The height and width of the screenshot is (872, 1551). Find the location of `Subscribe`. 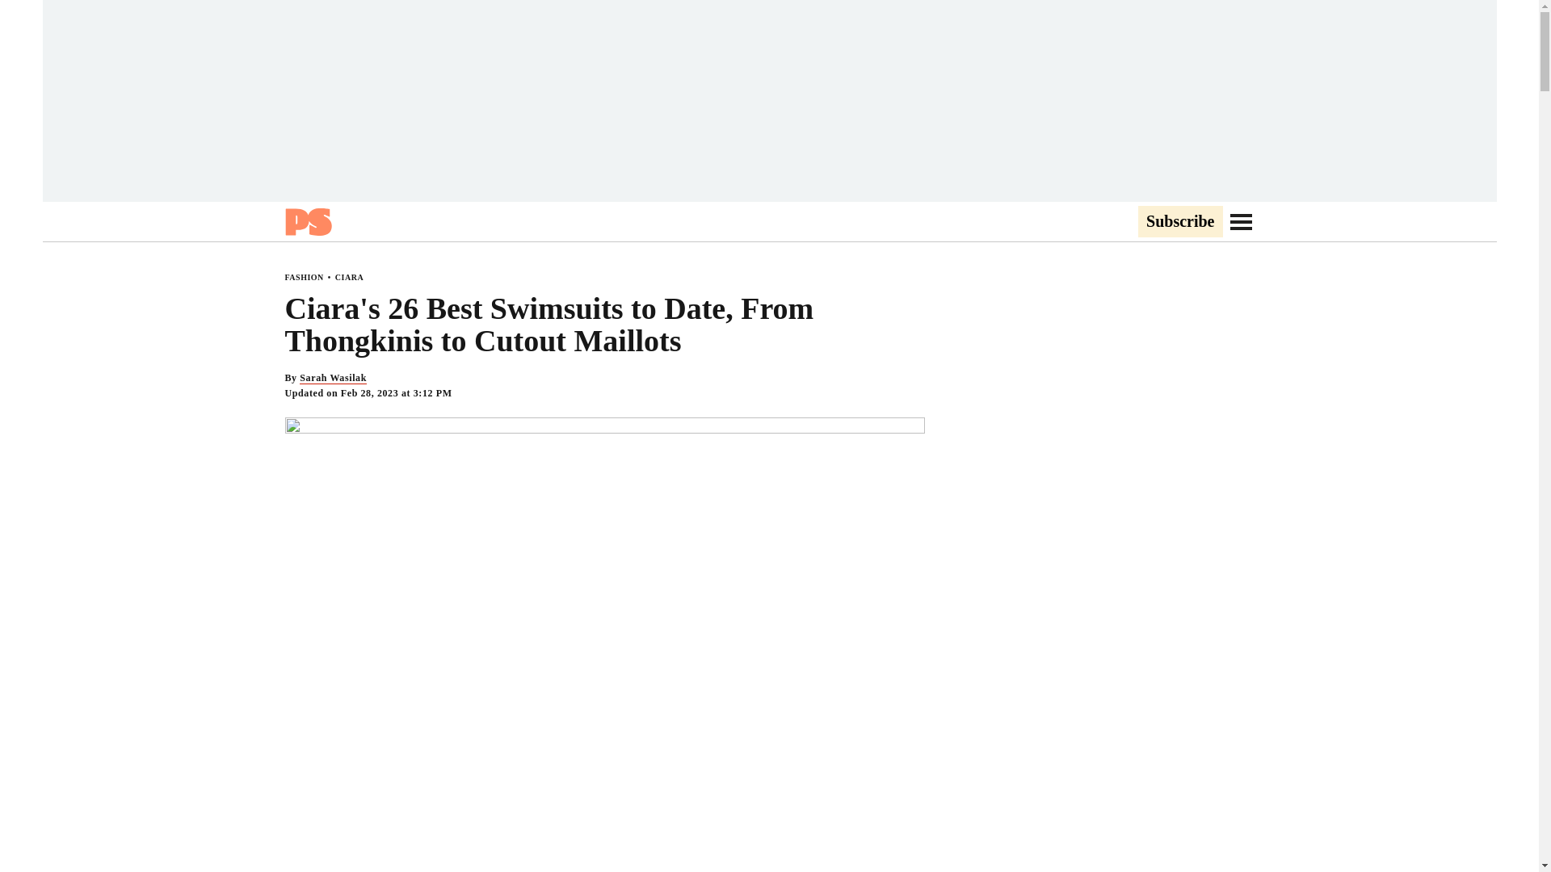

Subscribe is located at coordinates (1179, 222).